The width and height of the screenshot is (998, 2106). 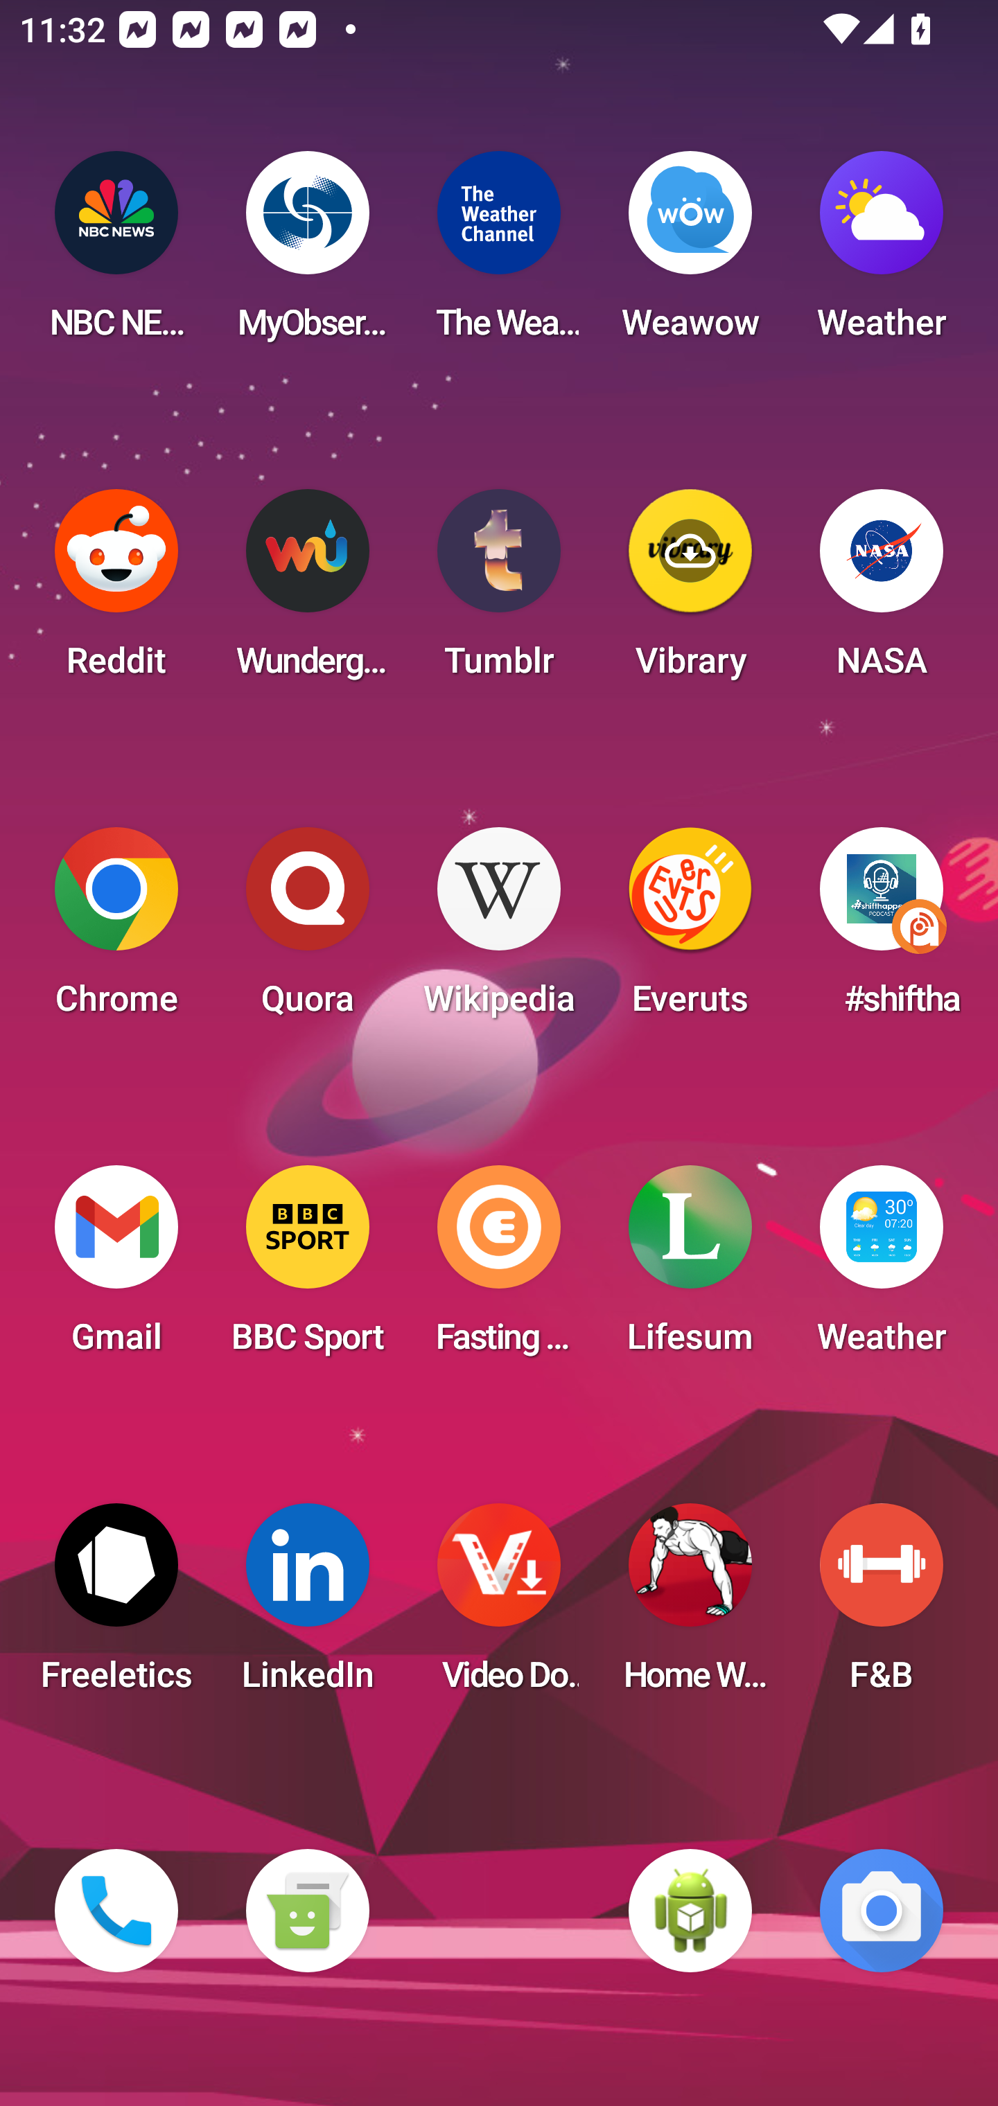 What do you see at coordinates (116, 930) in the screenshot?
I see `Chrome` at bounding box center [116, 930].